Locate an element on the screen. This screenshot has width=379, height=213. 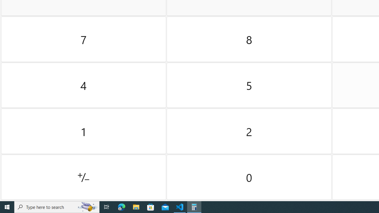
Five is located at coordinates (249, 85).